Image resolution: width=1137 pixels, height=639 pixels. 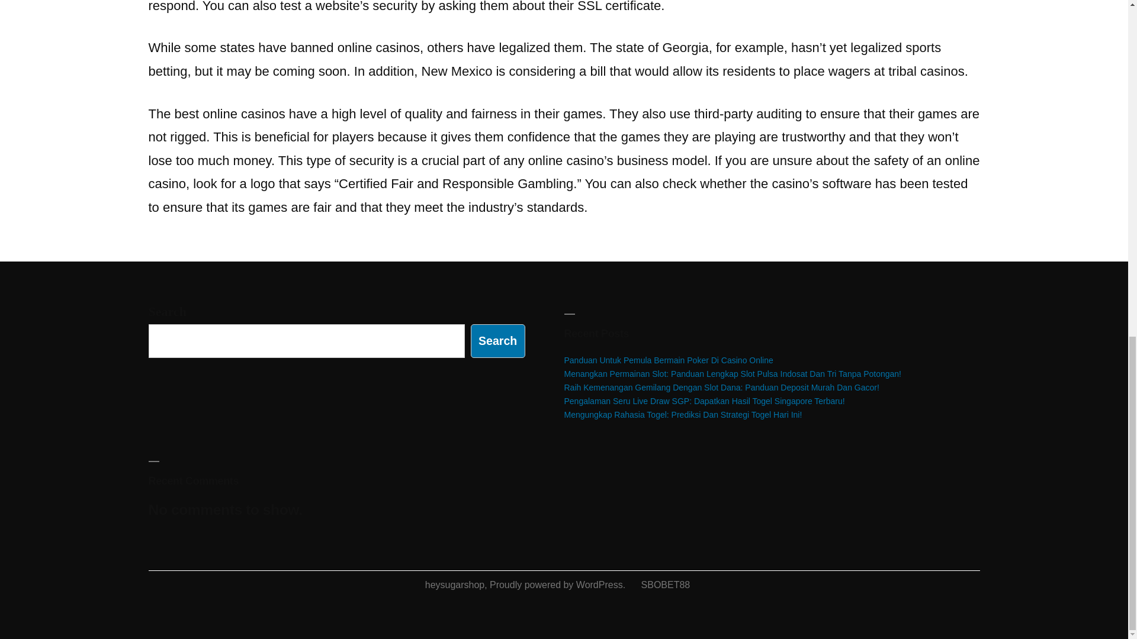 I want to click on SBOBET88, so click(x=666, y=585).